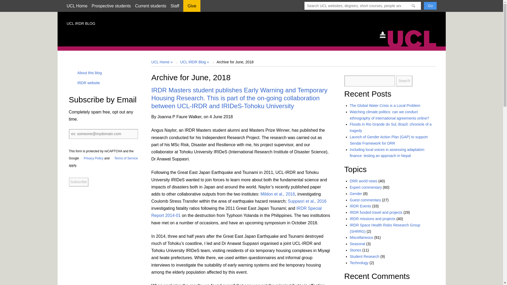 This screenshot has height=285, width=507. I want to click on Go, so click(430, 6).